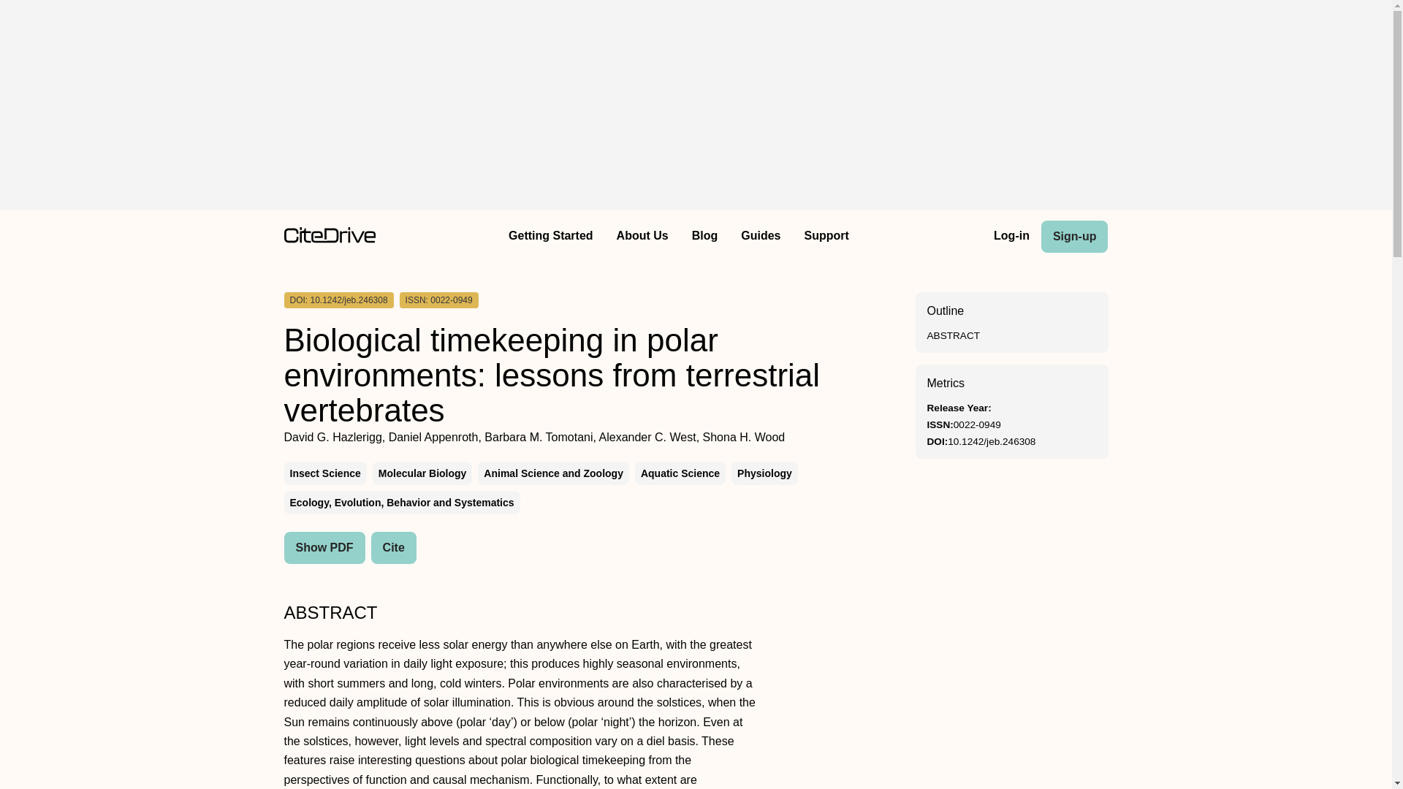 Image resolution: width=1403 pixels, height=789 pixels. I want to click on Sign-up, so click(1074, 237).